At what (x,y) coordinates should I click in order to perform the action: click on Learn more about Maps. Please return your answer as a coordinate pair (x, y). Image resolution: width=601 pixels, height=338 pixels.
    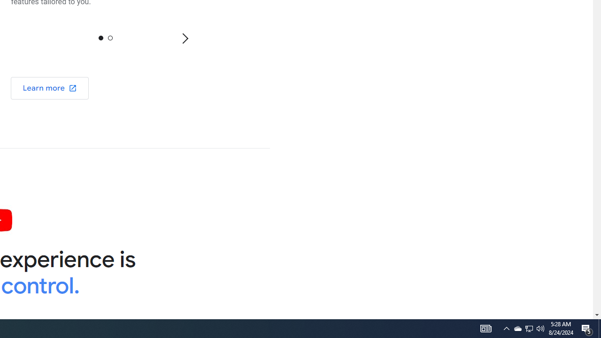
    Looking at the image, I should click on (50, 87).